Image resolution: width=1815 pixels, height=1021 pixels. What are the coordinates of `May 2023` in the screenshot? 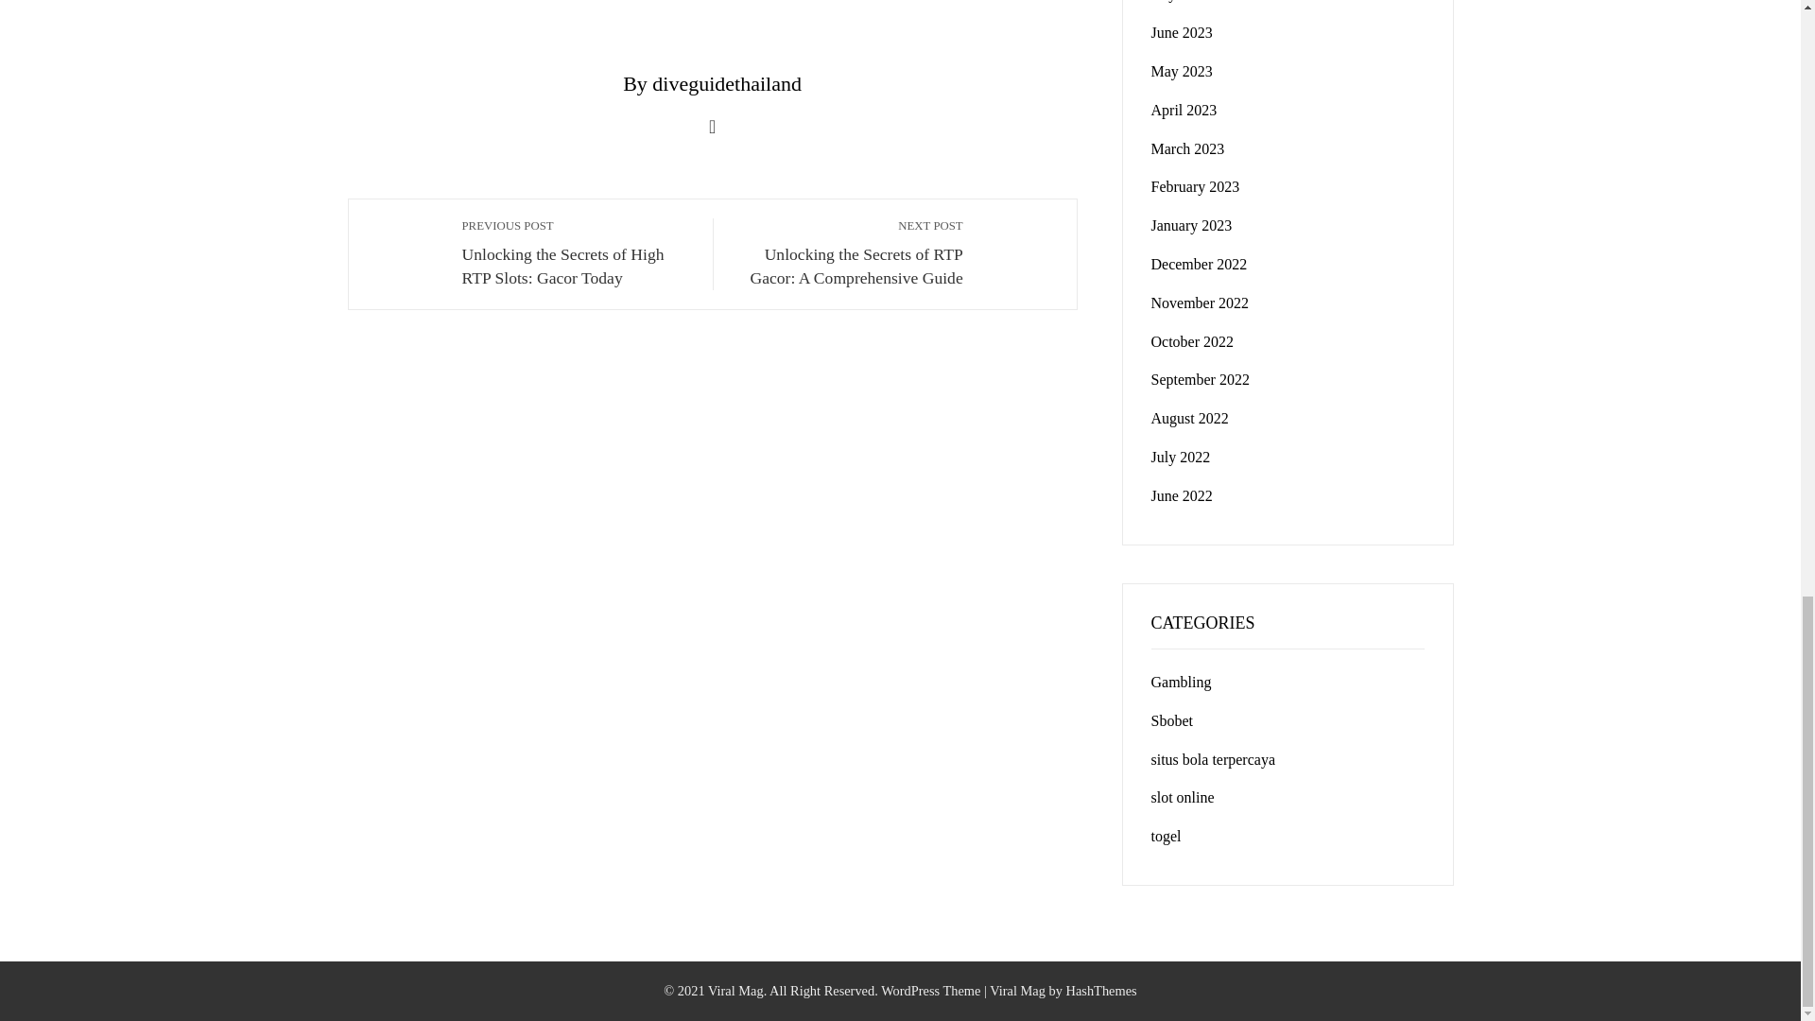 It's located at (1182, 71).